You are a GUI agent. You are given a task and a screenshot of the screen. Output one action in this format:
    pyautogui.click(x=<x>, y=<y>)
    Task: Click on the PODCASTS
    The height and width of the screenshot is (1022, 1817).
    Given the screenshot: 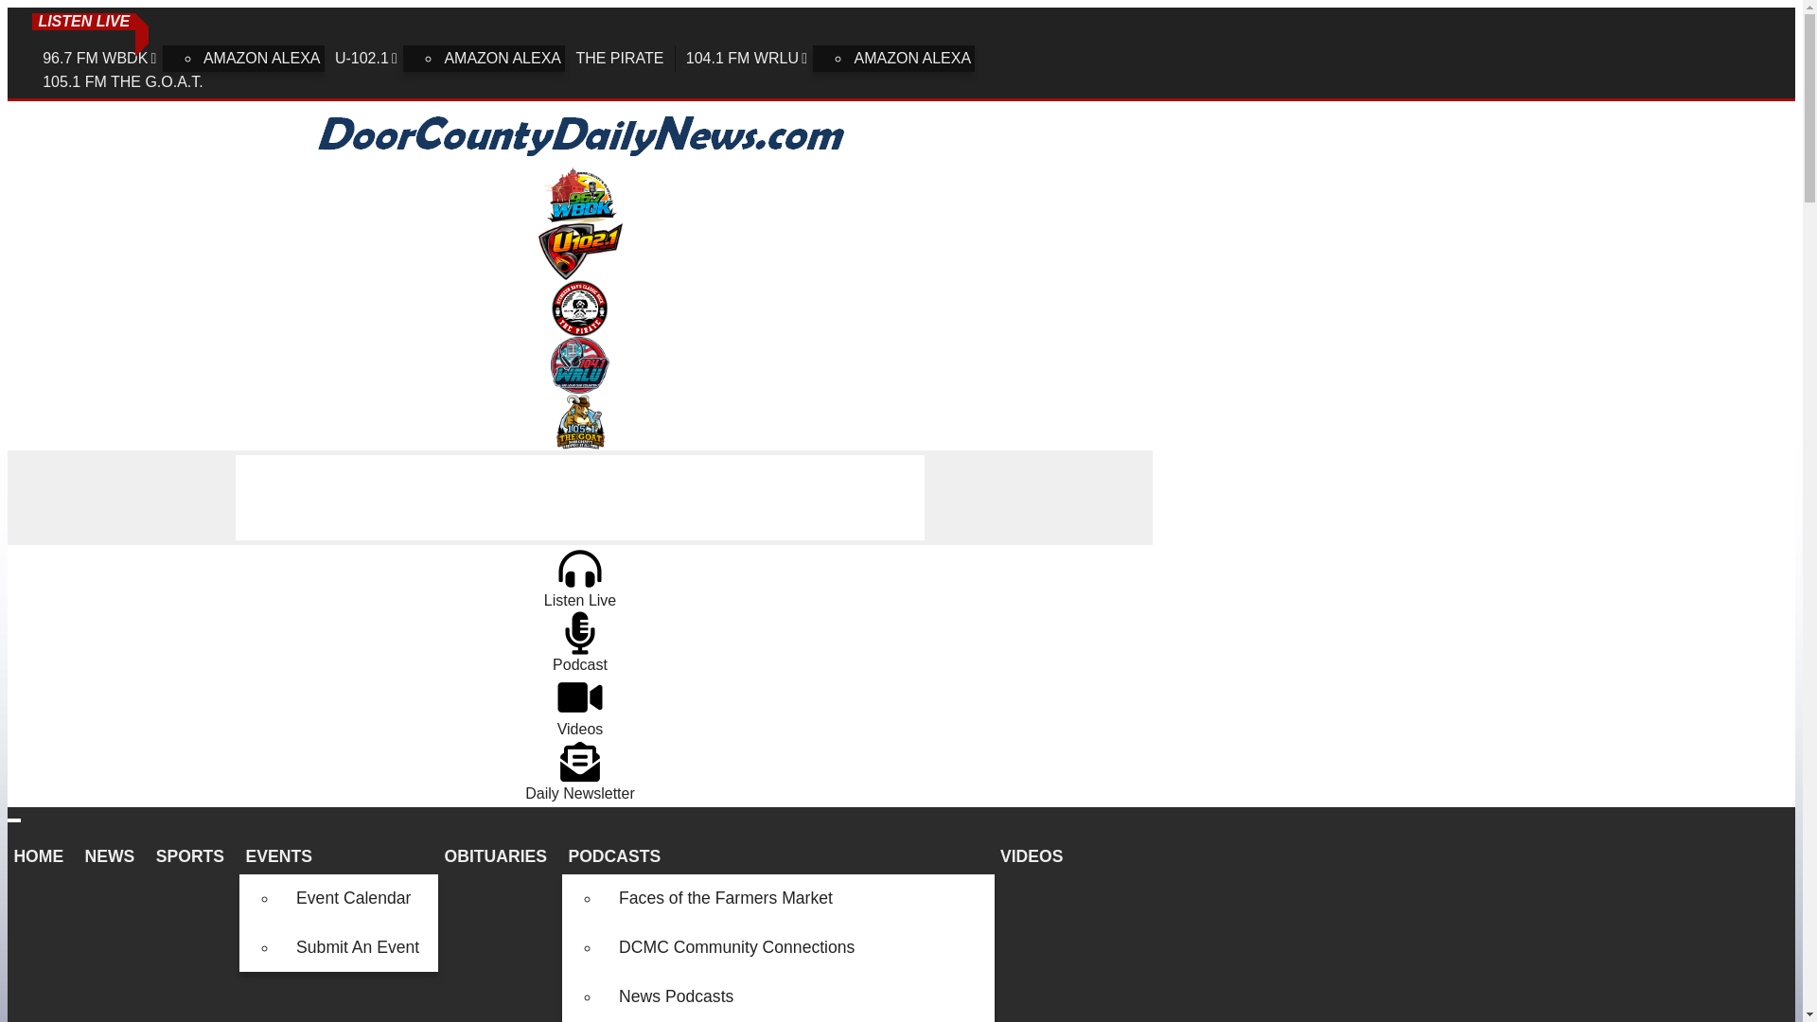 What is the action you would take?
    pyautogui.click(x=778, y=856)
    